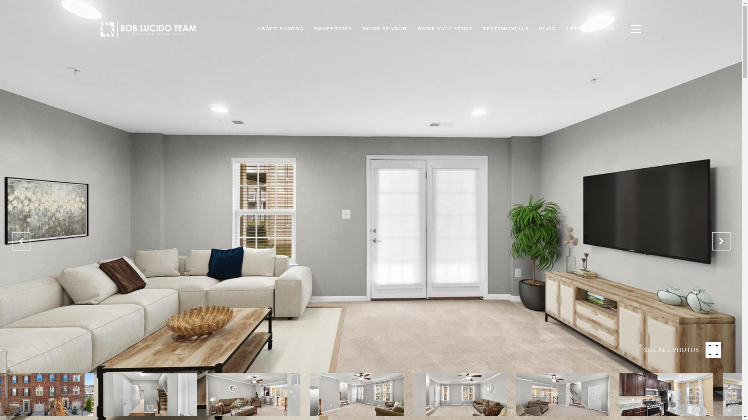  Describe the element at coordinates (333, 29) in the screenshot. I see `PROPERTIES` at that location.